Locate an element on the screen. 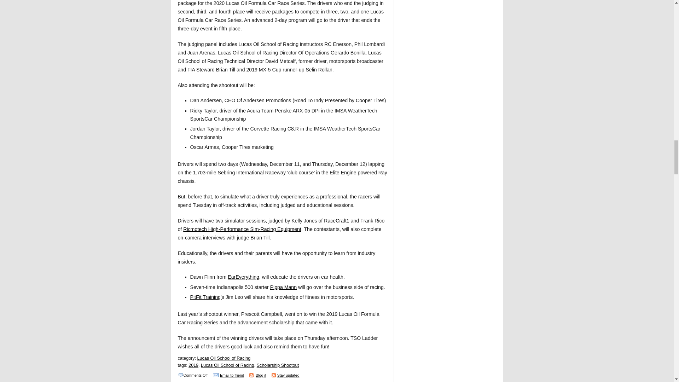 The width and height of the screenshot is (679, 382). Email to friend is located at coordinates (232, 375).